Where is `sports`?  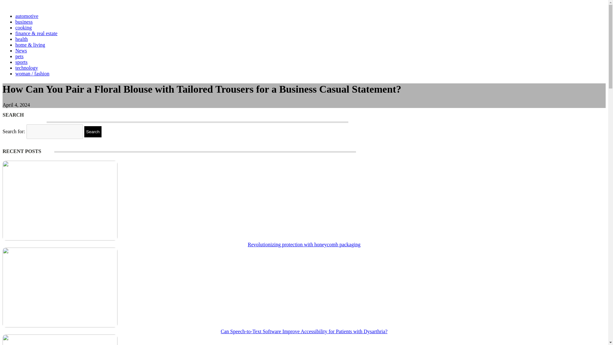 sports is located at coordinates (21, 62).